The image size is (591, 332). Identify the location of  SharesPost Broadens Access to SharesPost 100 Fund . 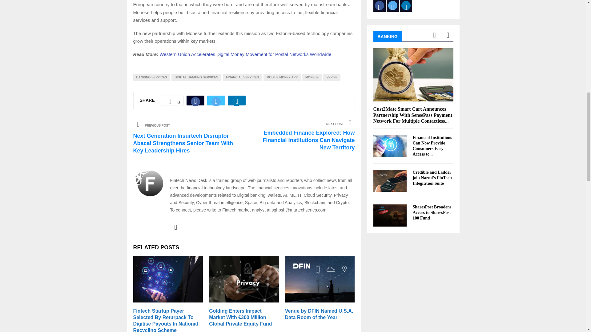
(432, 213).